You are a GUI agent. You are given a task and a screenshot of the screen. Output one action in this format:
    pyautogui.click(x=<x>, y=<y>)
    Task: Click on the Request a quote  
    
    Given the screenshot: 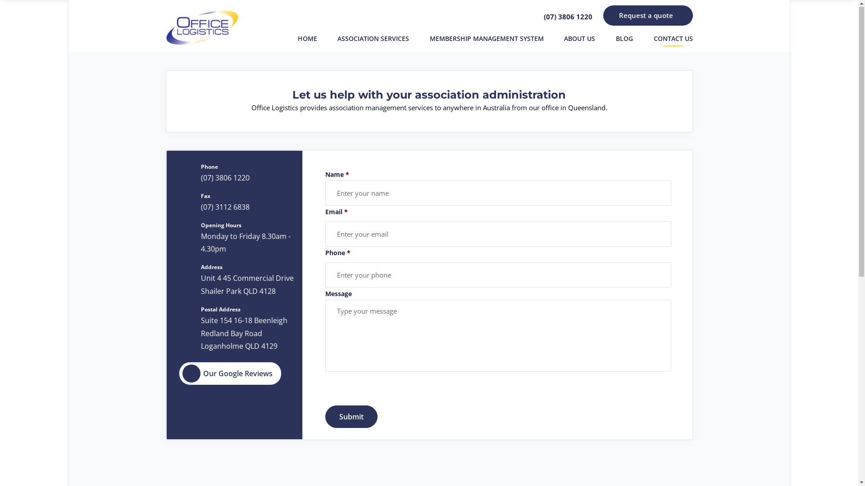 What is the action you would take?
    pyautogui.click(x=648, y=16)
    